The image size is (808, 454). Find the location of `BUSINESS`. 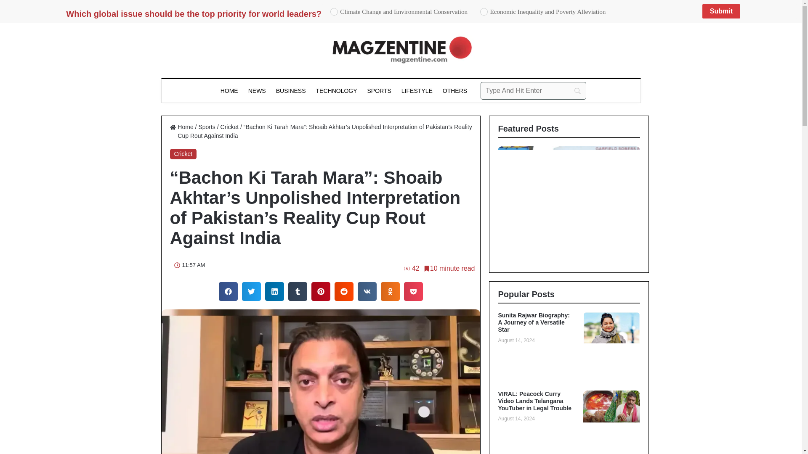

BUSINESS is located at coordinates (291, 91).